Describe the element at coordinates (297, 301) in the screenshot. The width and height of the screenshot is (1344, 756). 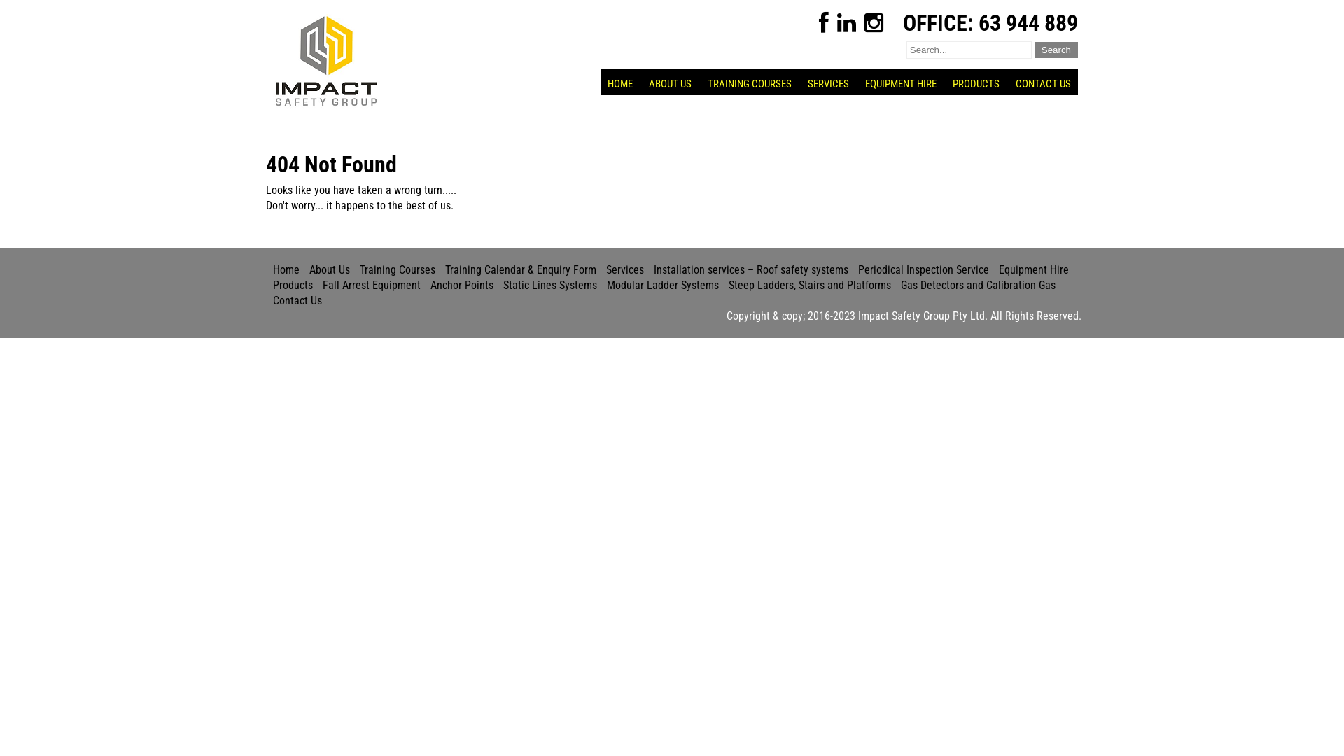
I see `Contact Us` at that location.